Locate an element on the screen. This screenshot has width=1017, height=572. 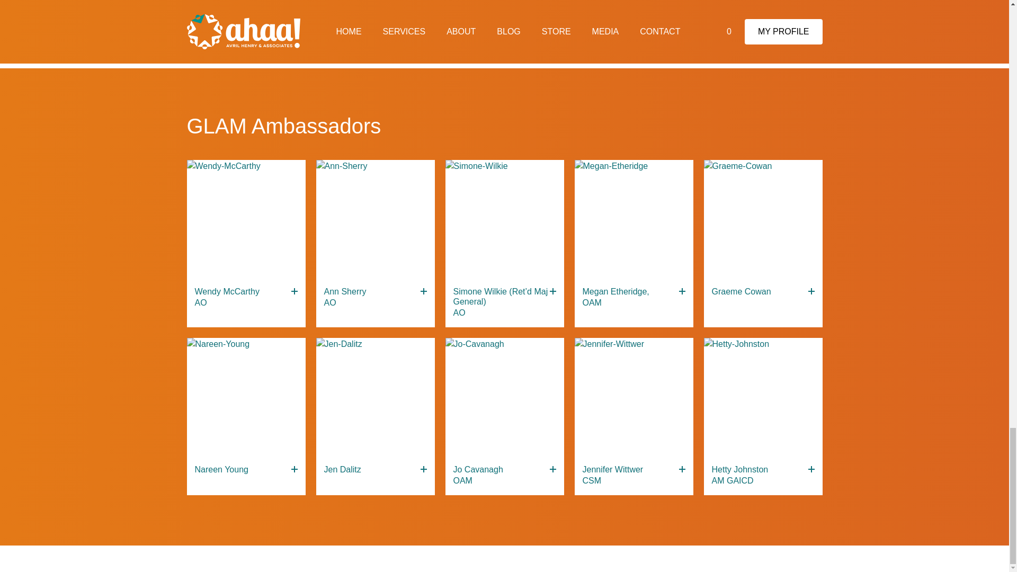
Jo-Cavanagh is located at coordinates (504, 397).